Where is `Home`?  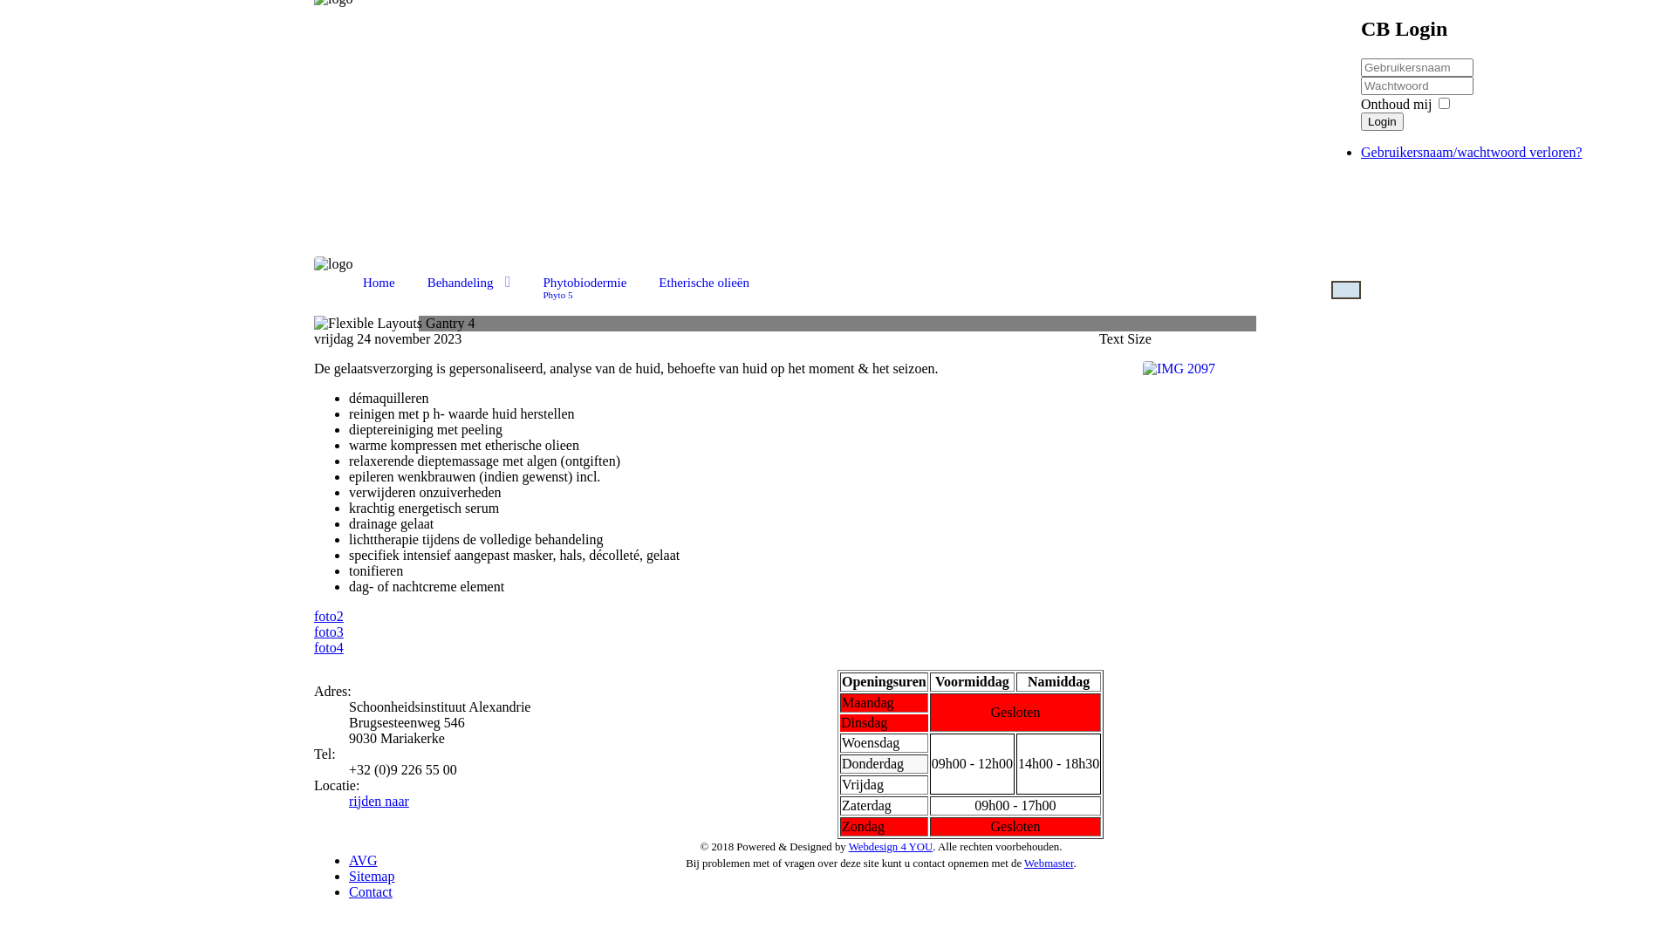 Home is located at coordinates (379, 281).